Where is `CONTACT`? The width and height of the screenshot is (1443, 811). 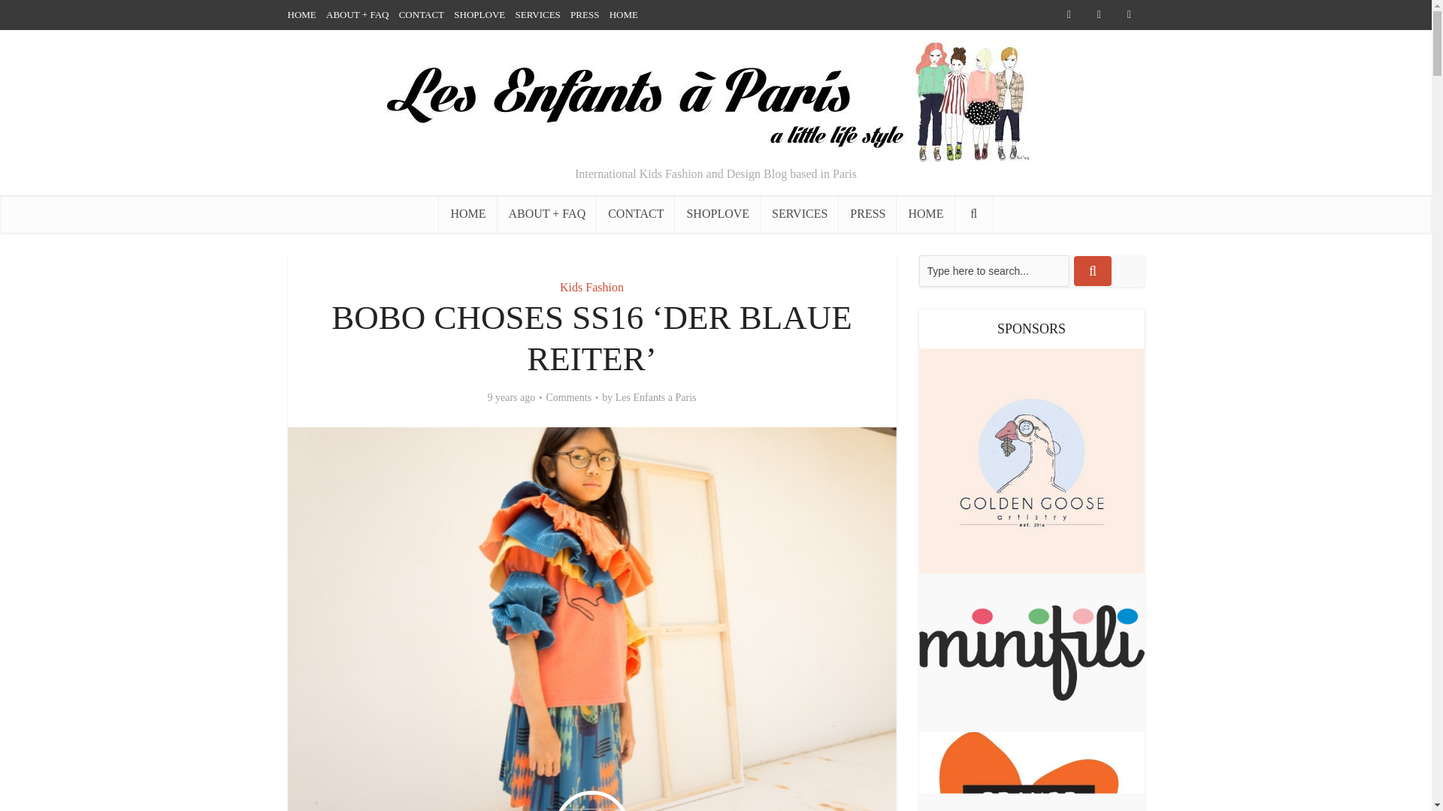
CONTACT is located at coordinates (636, 213).